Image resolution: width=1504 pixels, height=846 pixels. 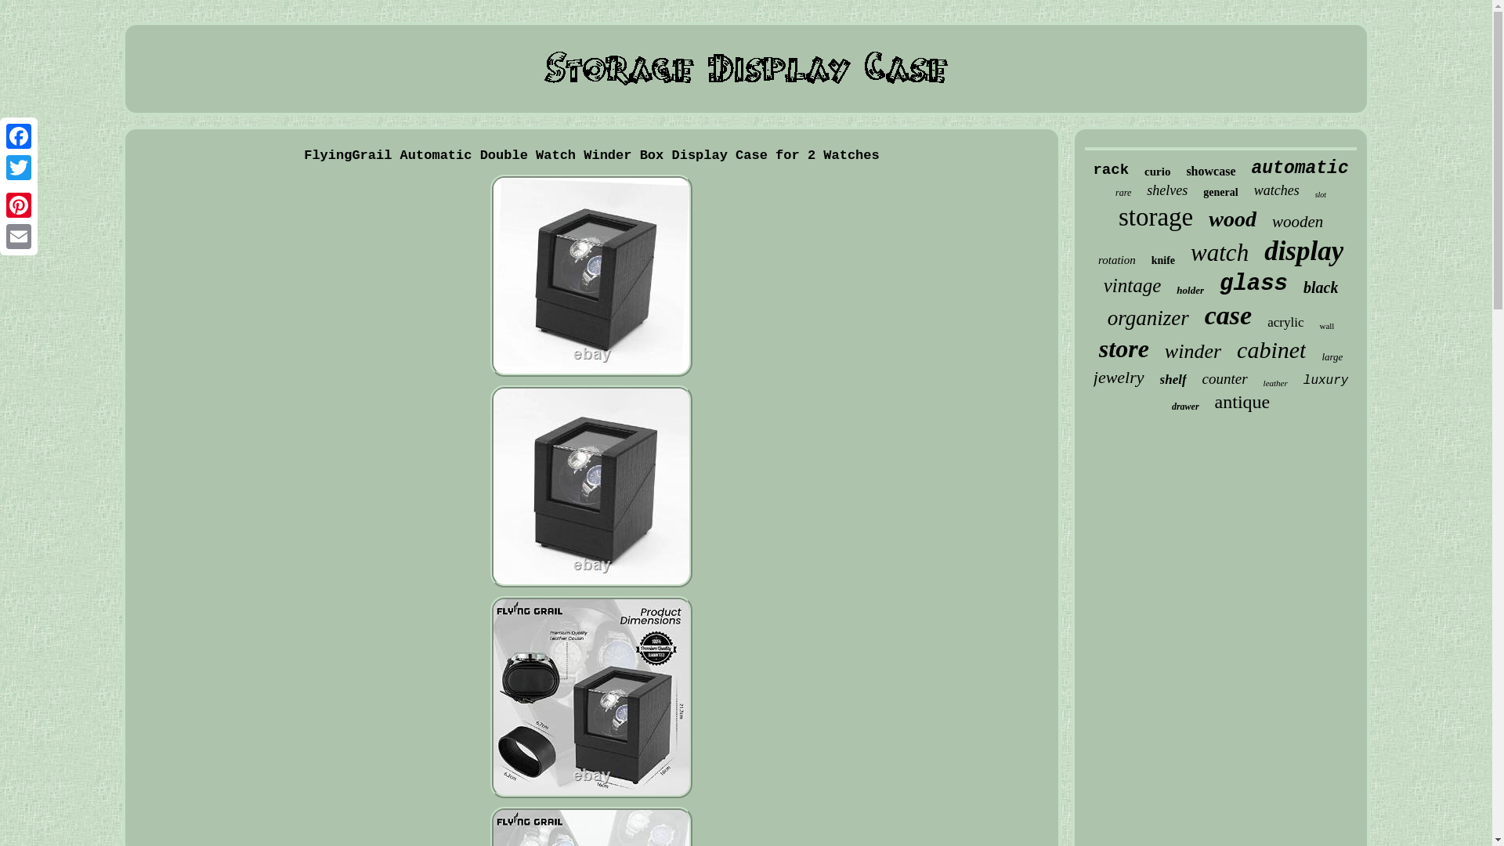 I want to click on wood, so click(x=1232, y=219).